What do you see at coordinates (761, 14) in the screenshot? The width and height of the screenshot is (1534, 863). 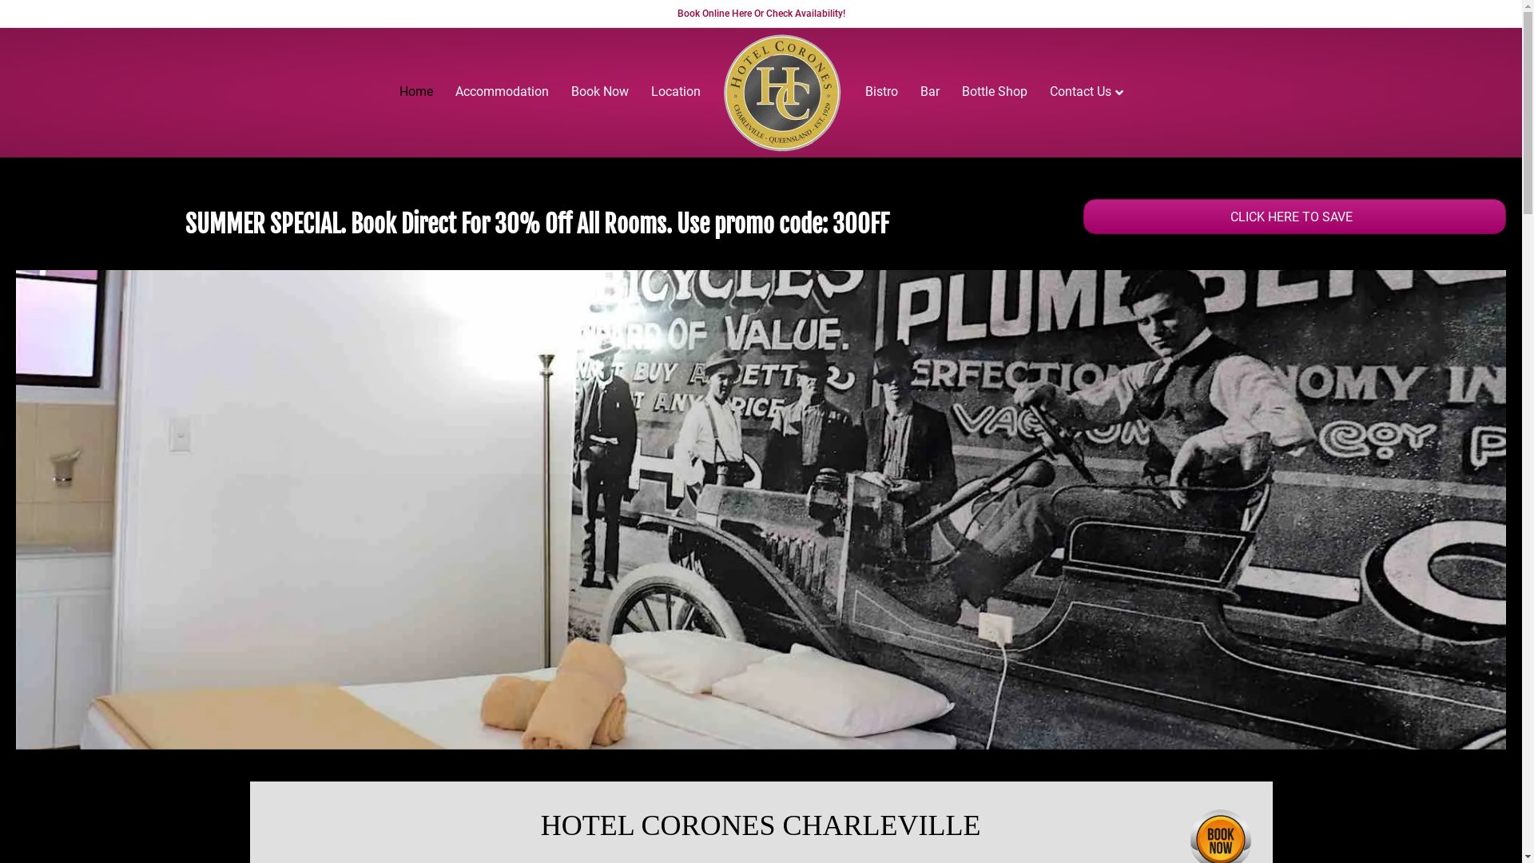 I see `Book Online Here Or Check Availability!` at bounding box center [761, 14].